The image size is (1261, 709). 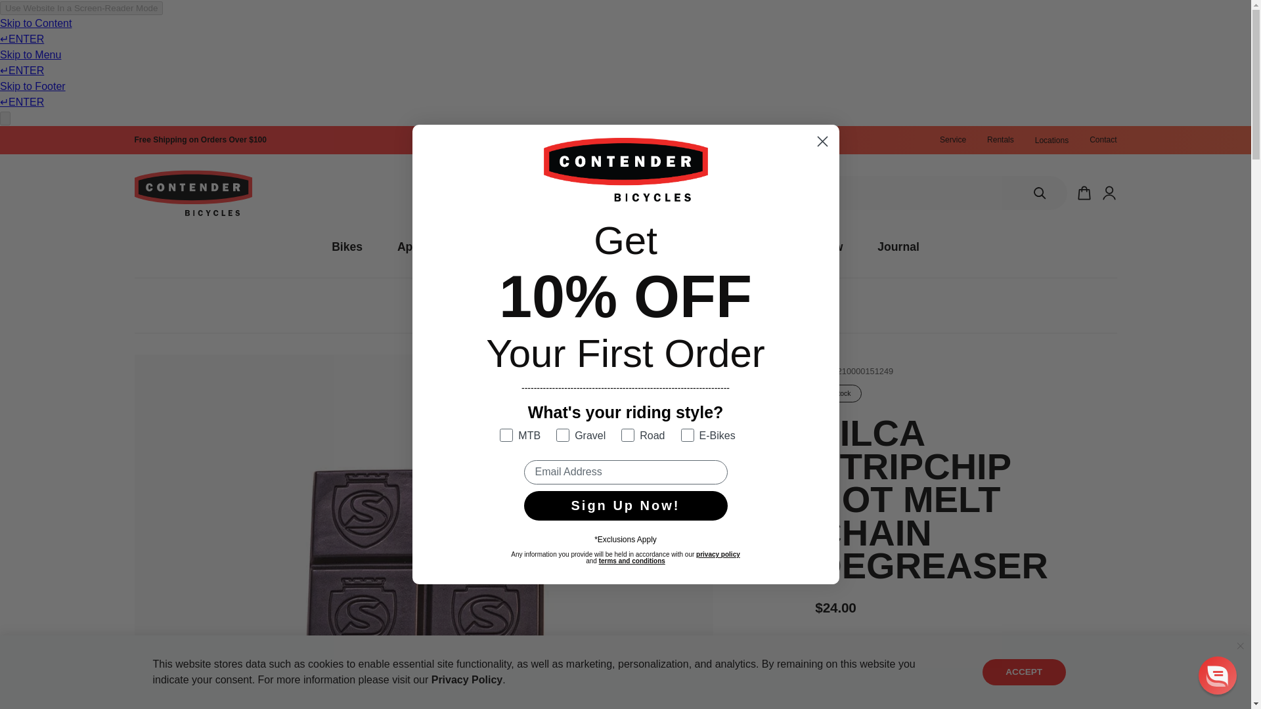 I want to click on Shop, so click(x=542, y=305).